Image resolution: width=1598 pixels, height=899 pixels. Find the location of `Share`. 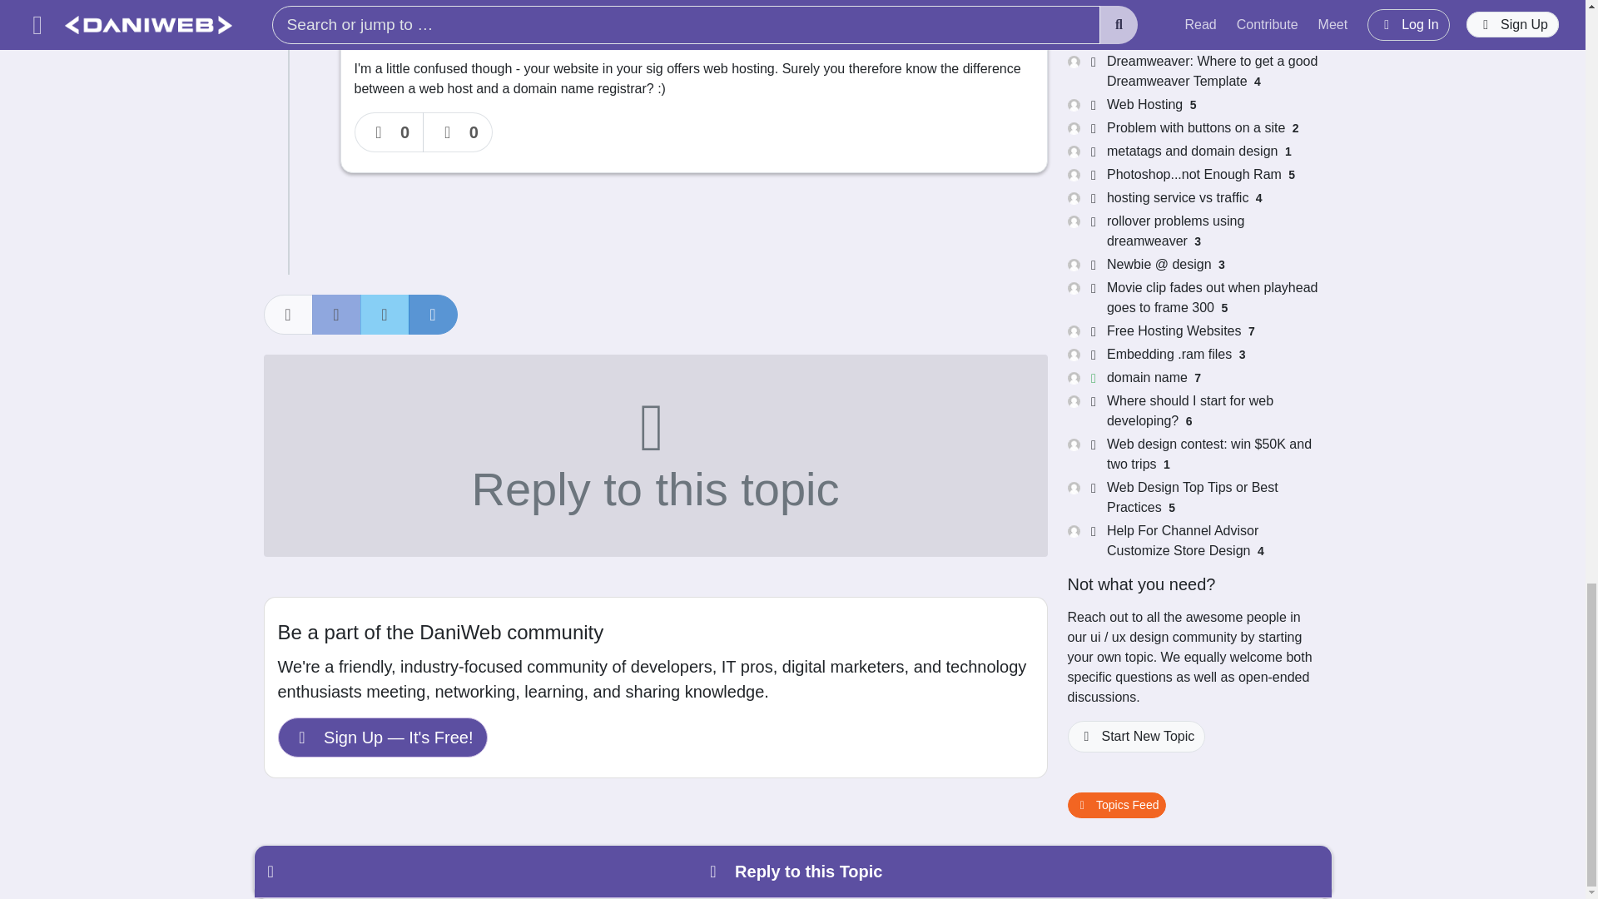

Share is located at coordinates (287, 315).